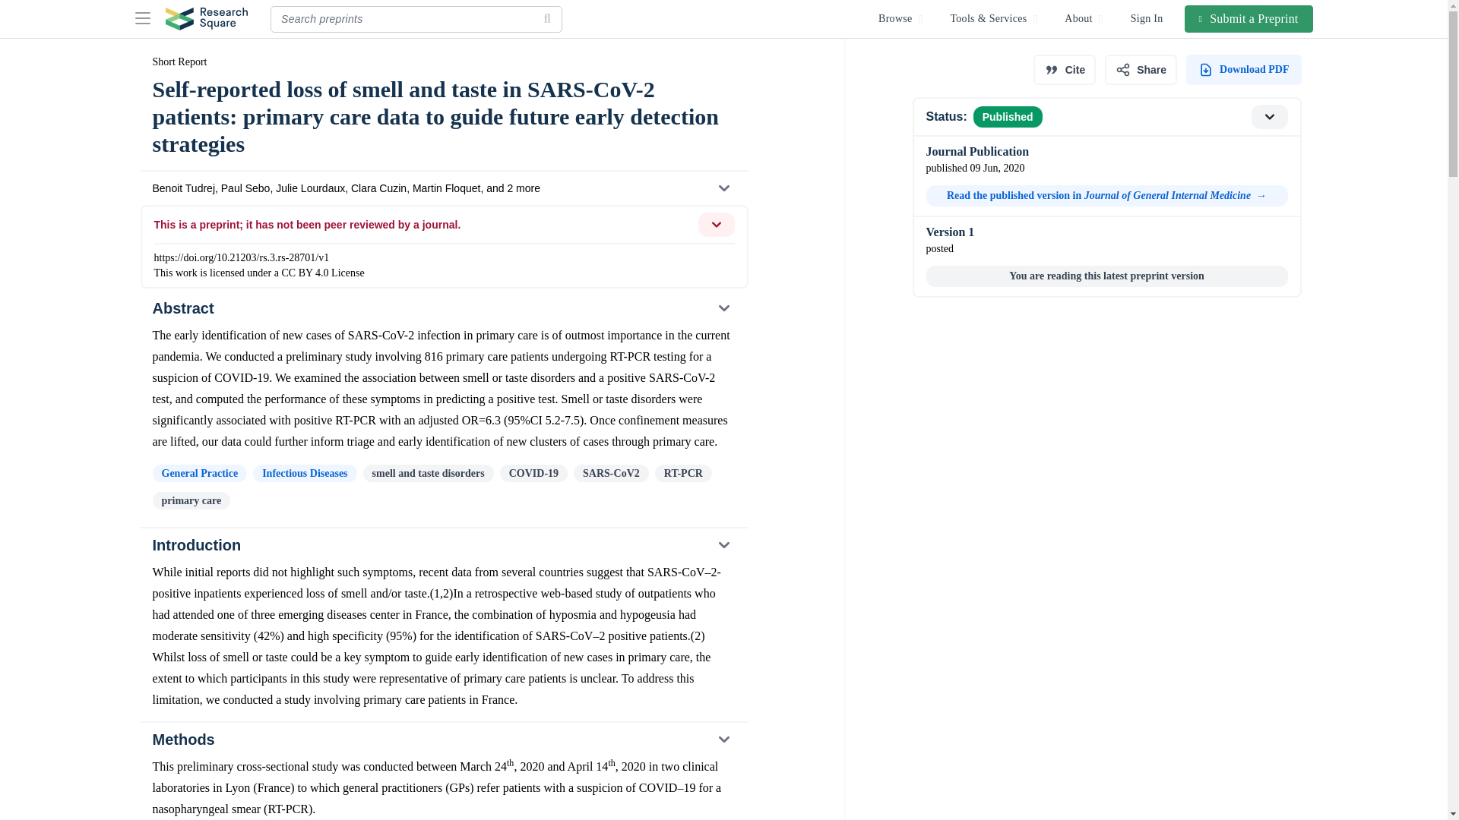  Describe the element at coordinates (443, 308) in the screenshot. I see `Abstract` at that location.